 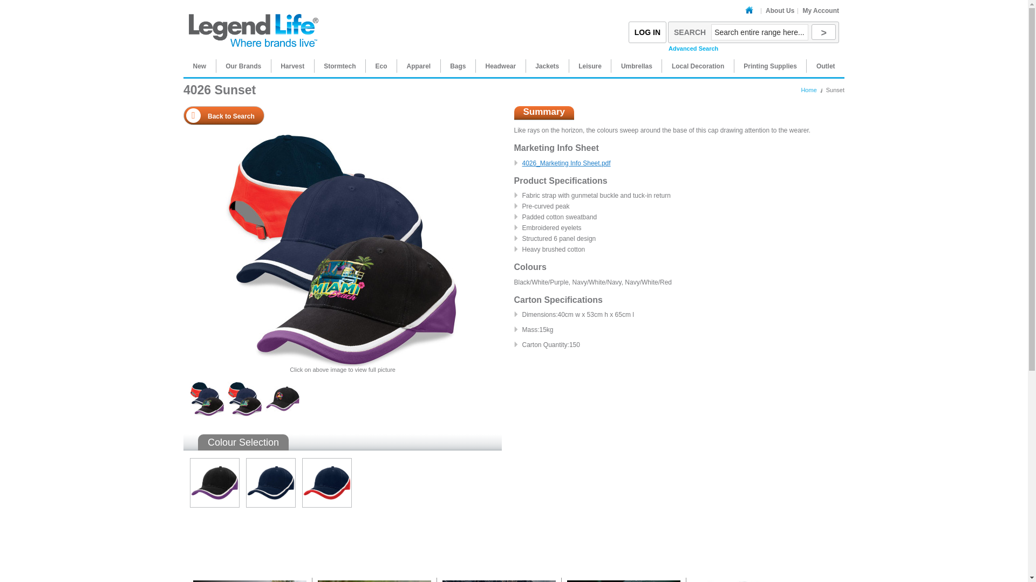 I want to click on Jackets, so click(x=547, y=66).